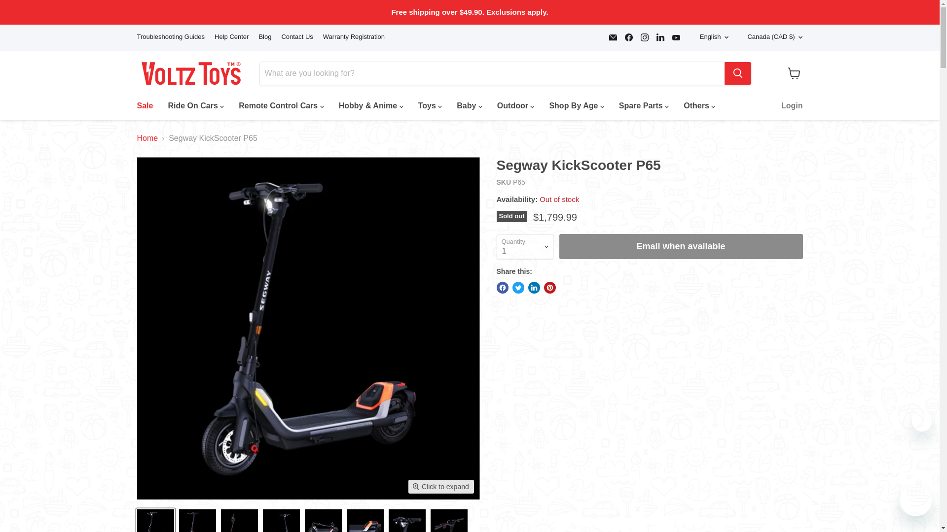  I want to click on English, so click(712, 37).